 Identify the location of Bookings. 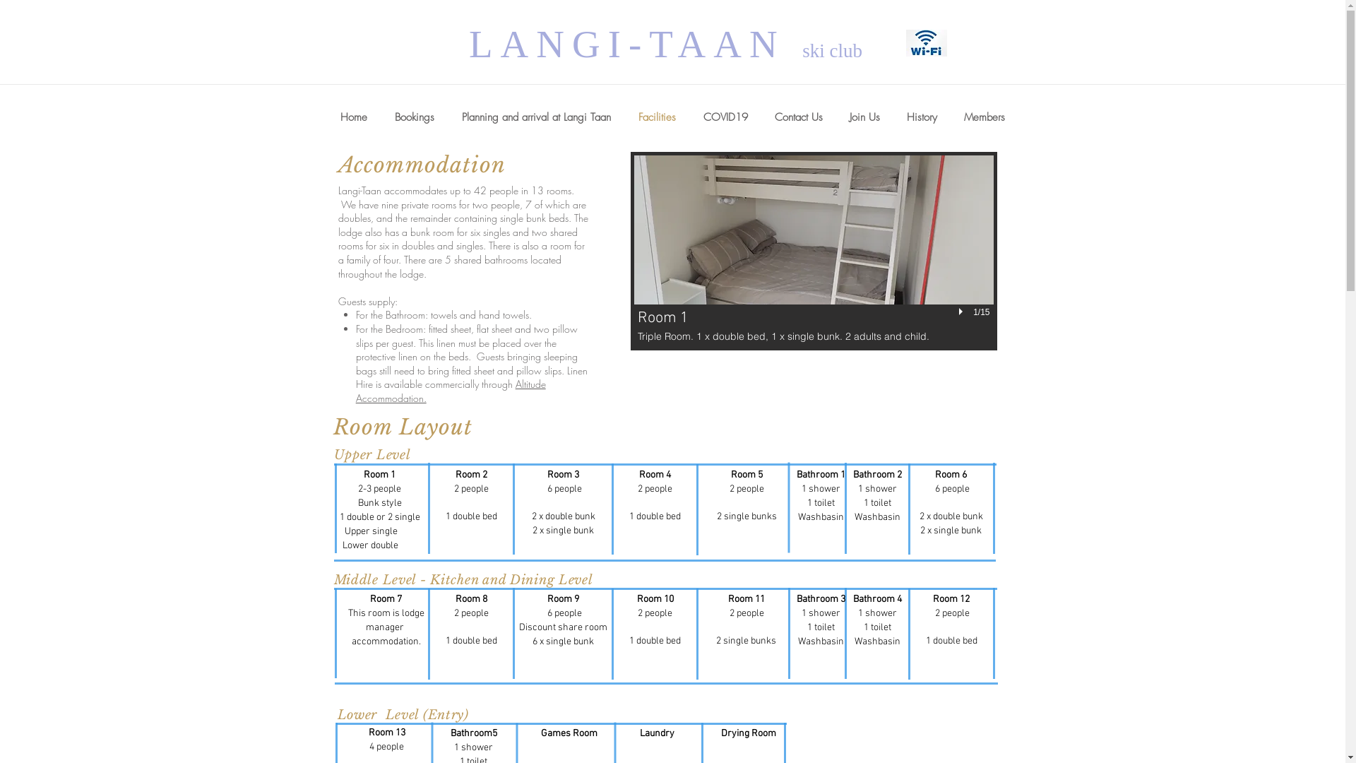
(415, 117).